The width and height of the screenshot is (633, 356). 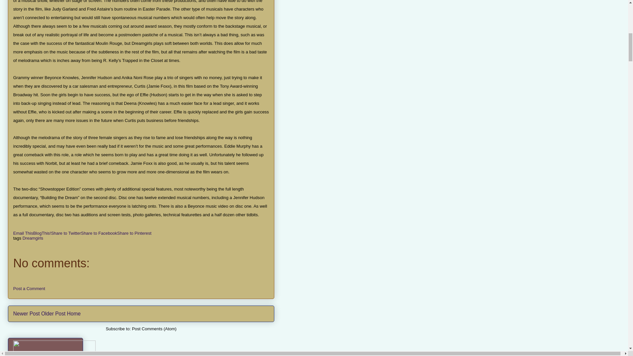 I want to click on Older Post, so click(x=53, y=313).